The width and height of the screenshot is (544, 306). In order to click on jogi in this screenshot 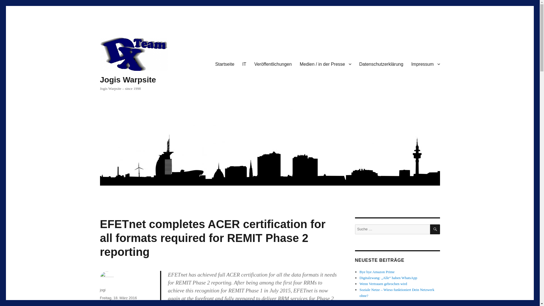, I will do `click(103, 290)`.